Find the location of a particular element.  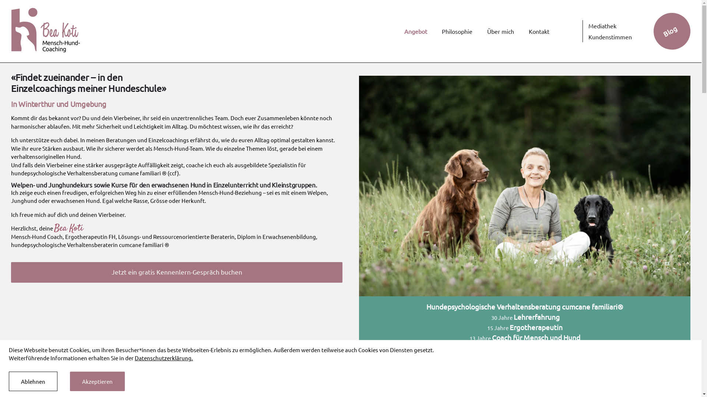

Blog is located at coordinates (665, 25).